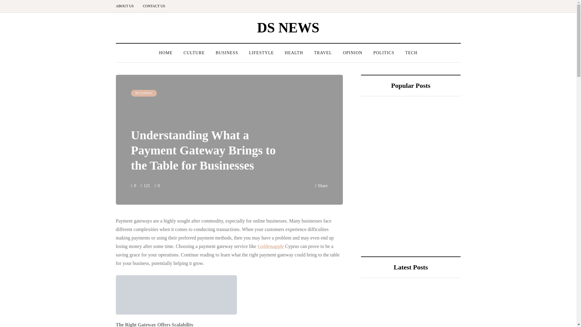 The image size is (581, 327). I want to click on BUSINESS, so click(227, 53).